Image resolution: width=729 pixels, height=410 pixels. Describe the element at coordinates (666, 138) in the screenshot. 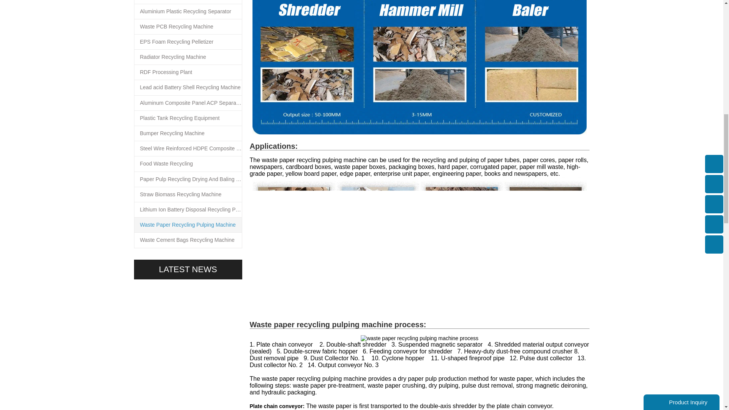

I see `SUBMIT` at that location.